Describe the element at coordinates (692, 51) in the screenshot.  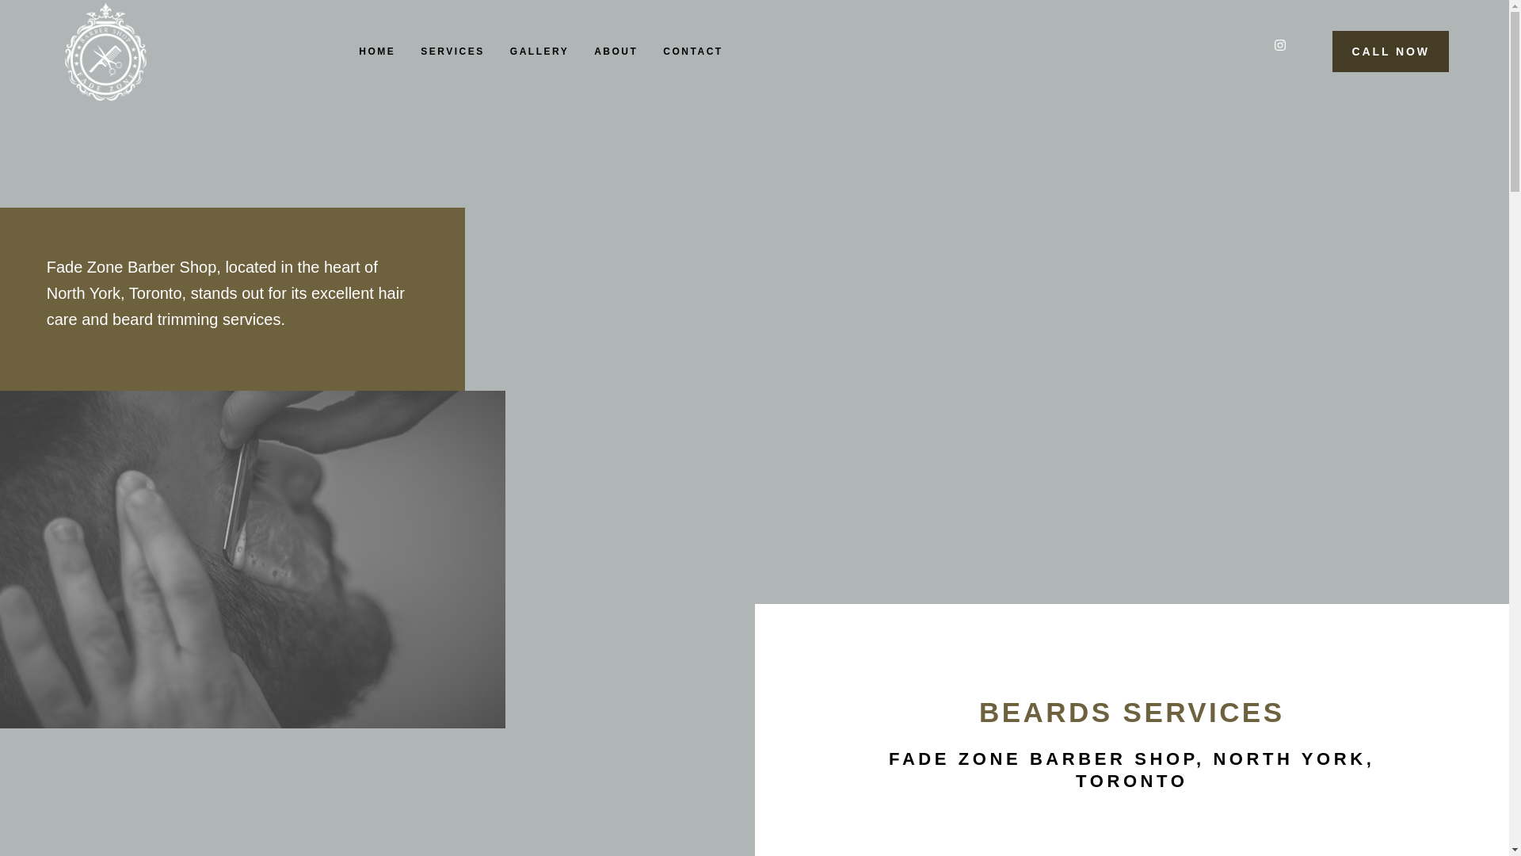
I see `CONTACT` at that location.